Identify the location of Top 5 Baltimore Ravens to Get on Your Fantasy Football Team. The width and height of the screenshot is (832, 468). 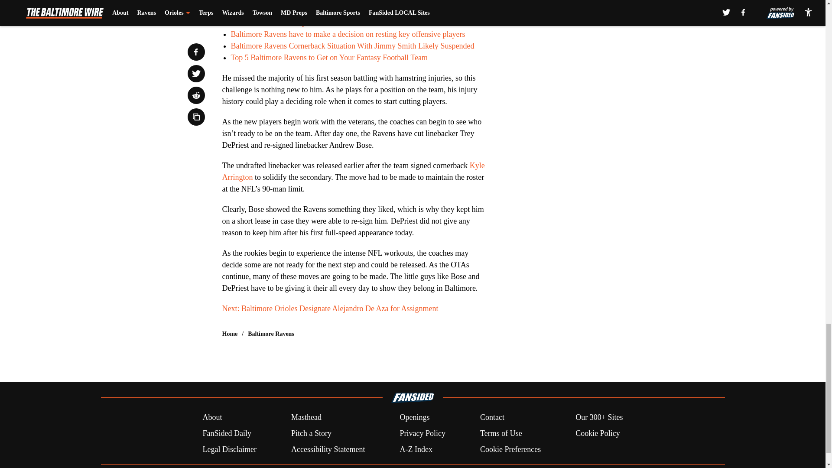
(328, 57).